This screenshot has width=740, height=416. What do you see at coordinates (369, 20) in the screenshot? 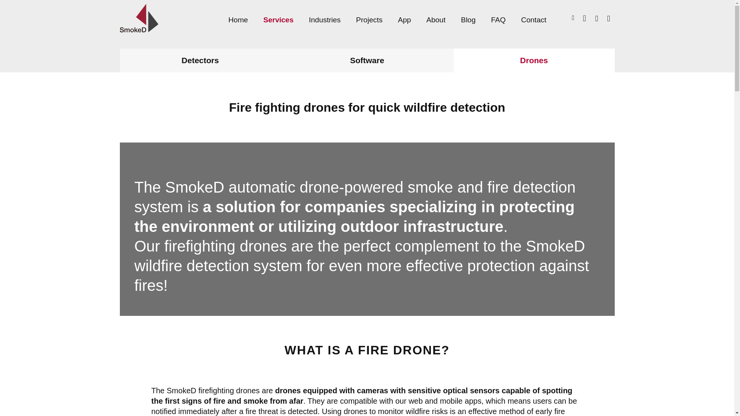
I see `Projects` at bounding box center [369, 20].